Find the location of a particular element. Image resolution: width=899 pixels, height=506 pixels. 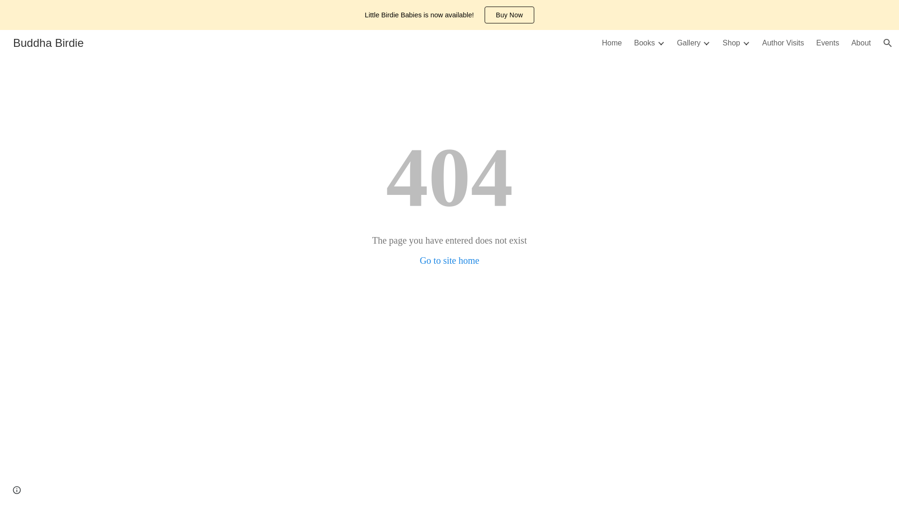

Buddha Birdie is located at coordinates (48, 41).